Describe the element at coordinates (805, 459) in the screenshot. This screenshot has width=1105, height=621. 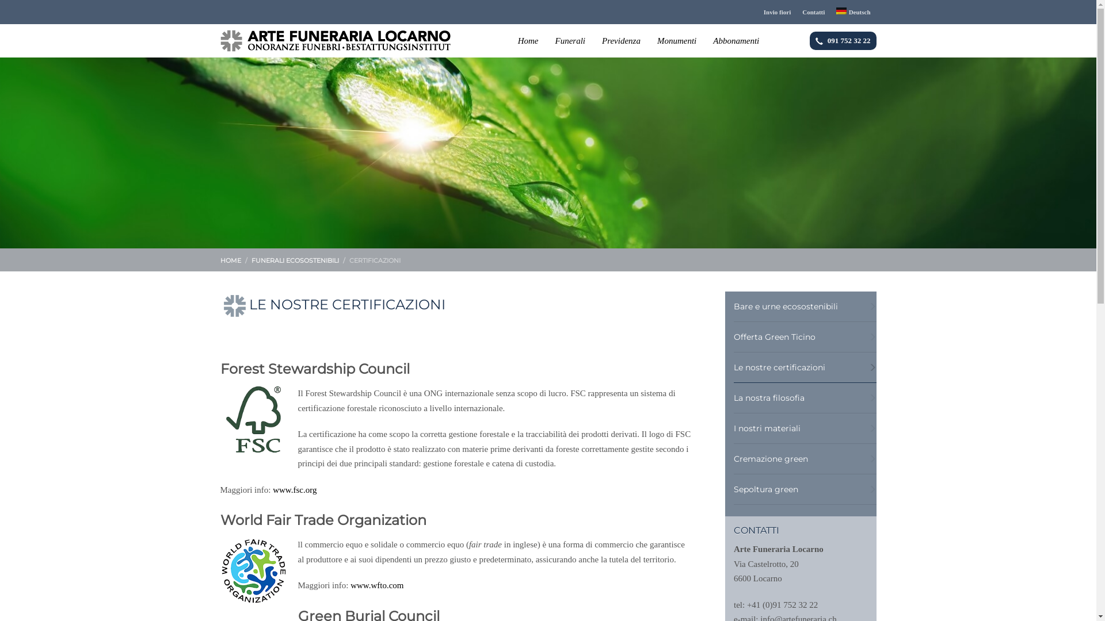
I see `Cremazione green` at that location.